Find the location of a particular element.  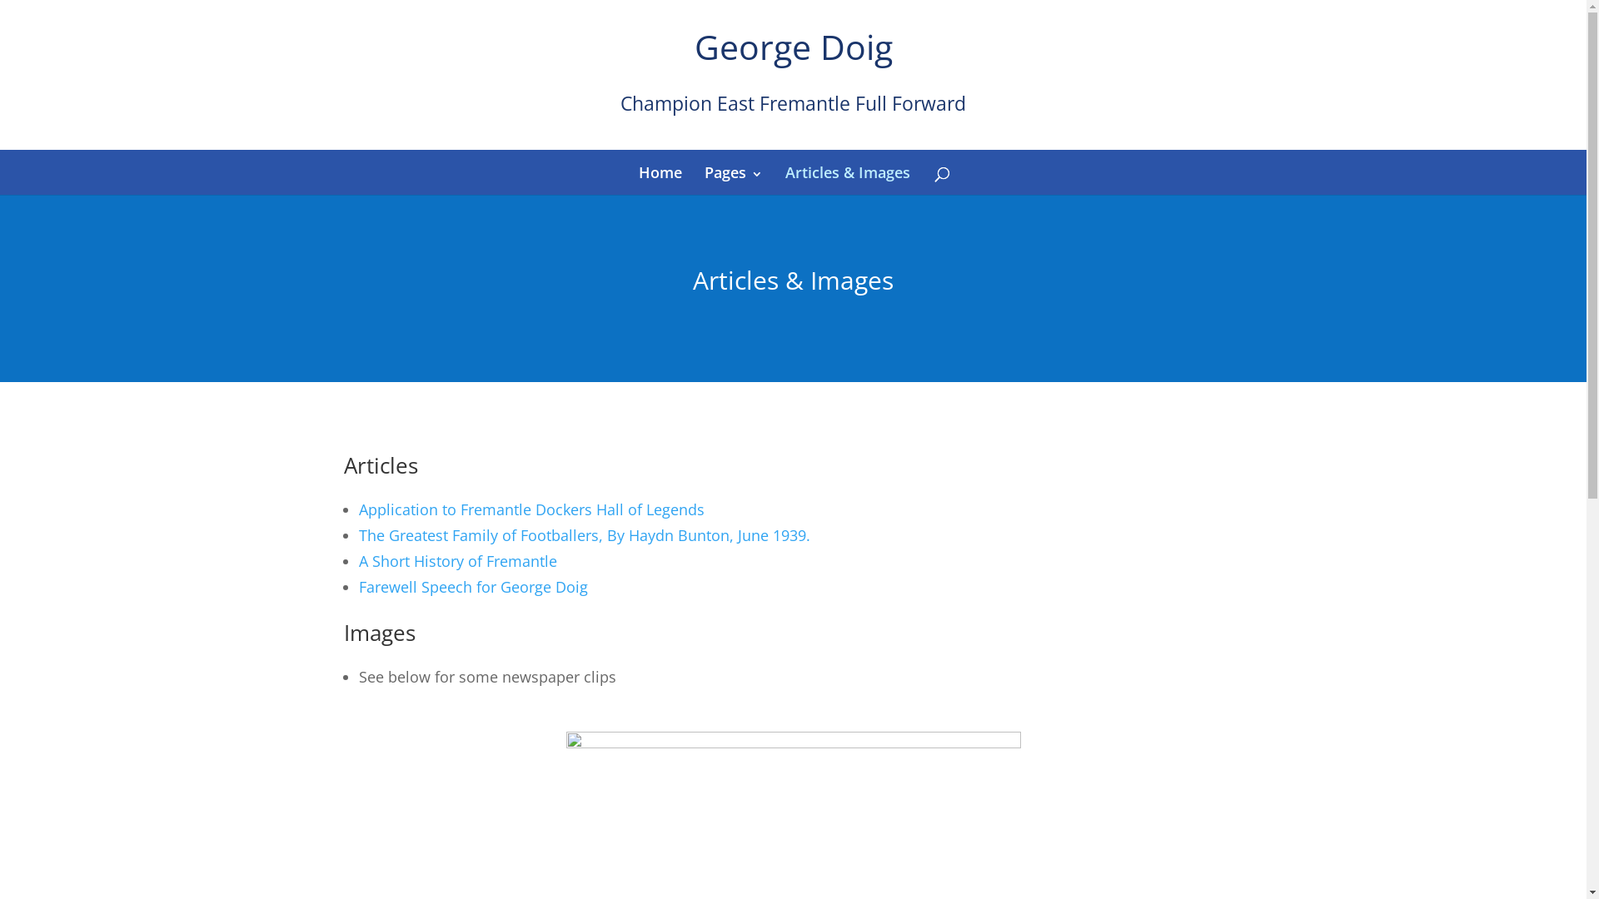

A Short History of Fremantle is located at coordinates (457, 561).